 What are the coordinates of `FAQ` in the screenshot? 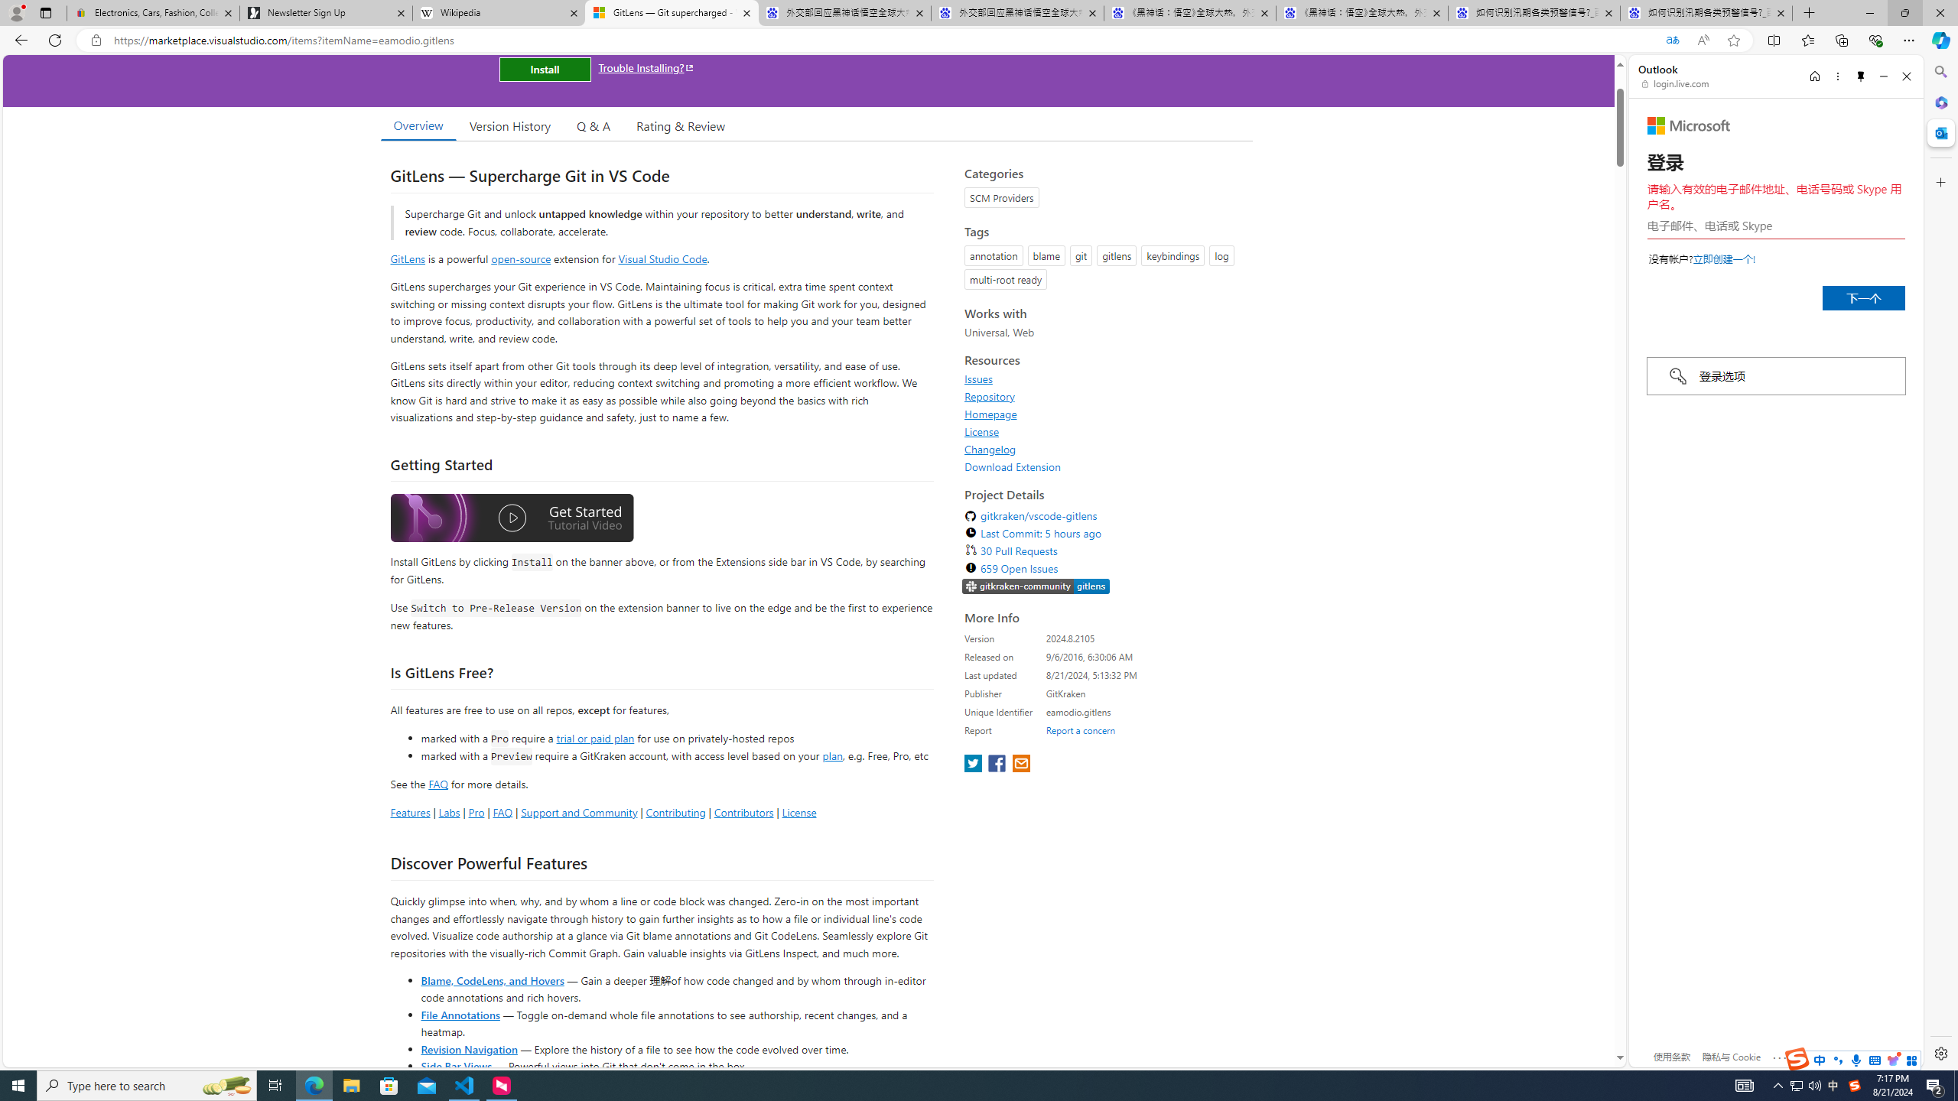 It's located at (503, 812).